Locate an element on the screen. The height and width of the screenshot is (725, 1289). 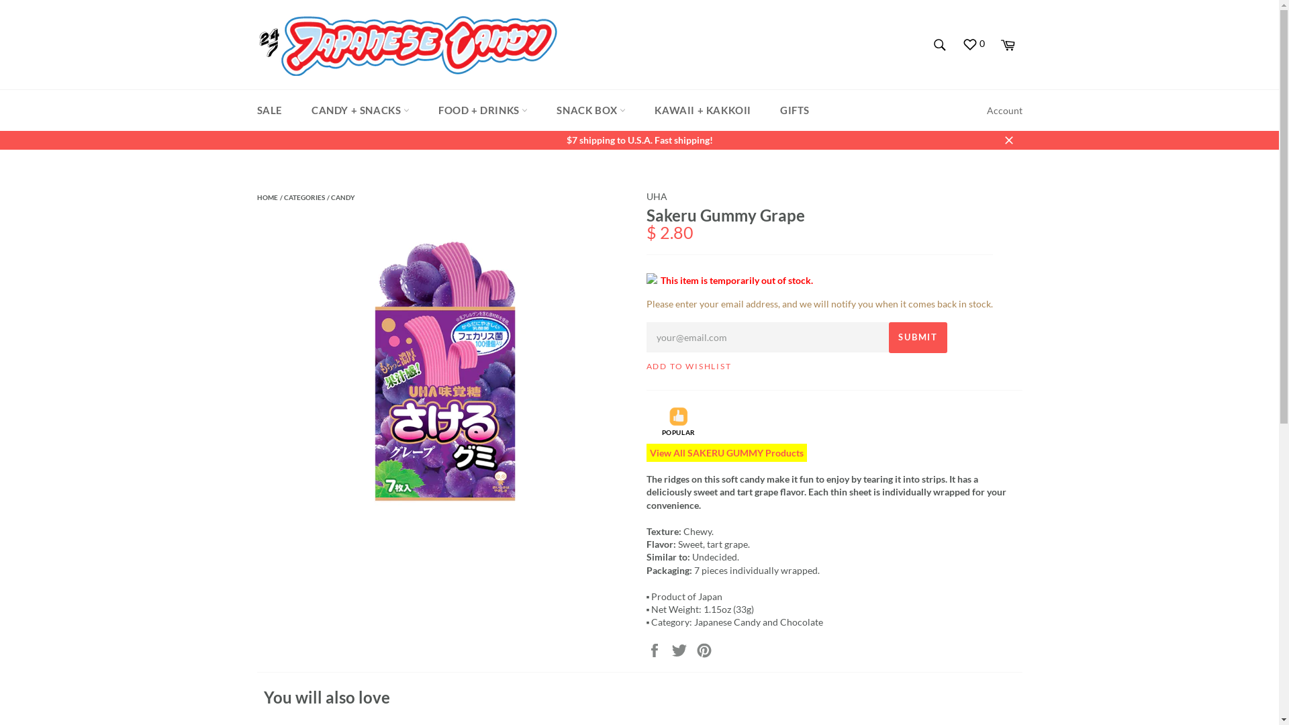
View All SAKERU GUMMY Products is located at coordinates (726, 452).